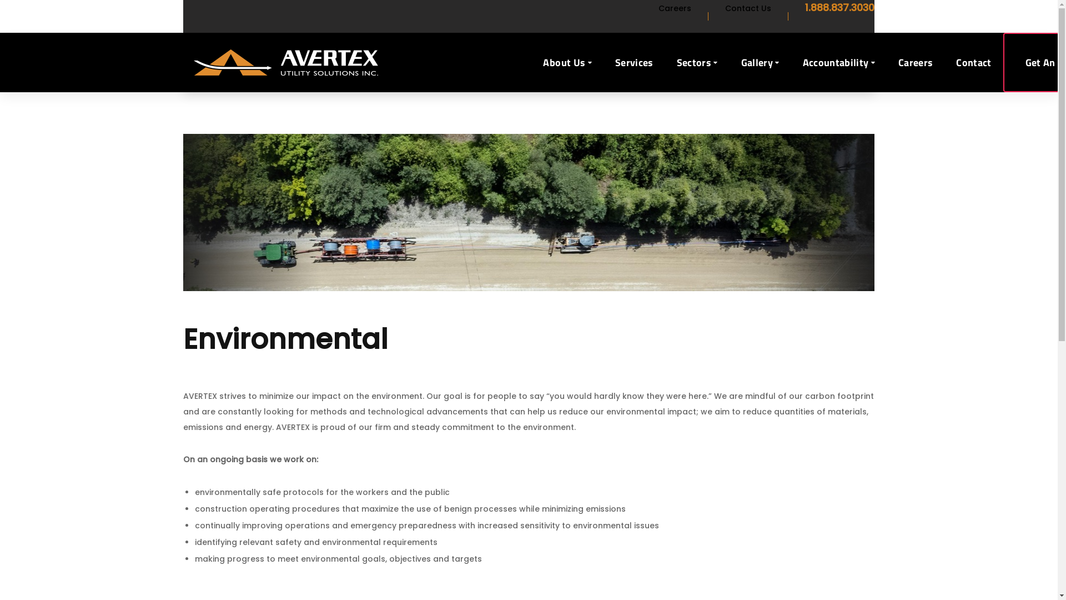 This screenshot has width=1066, height=600. Describe the element at coordinates (748, 8) in the screenshot. I see `Contact Us` at that location.